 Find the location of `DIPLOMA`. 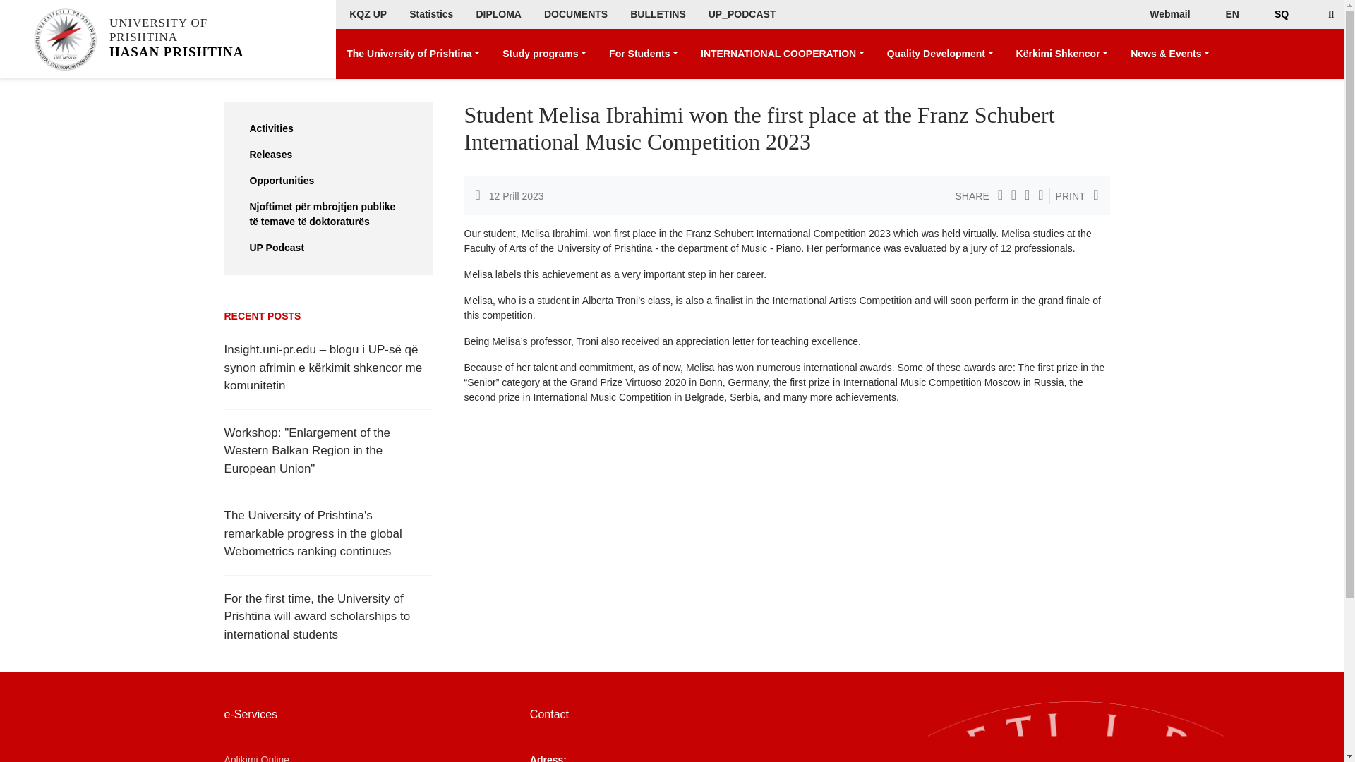

DIPLOMA is located at coordinates (498, 14).